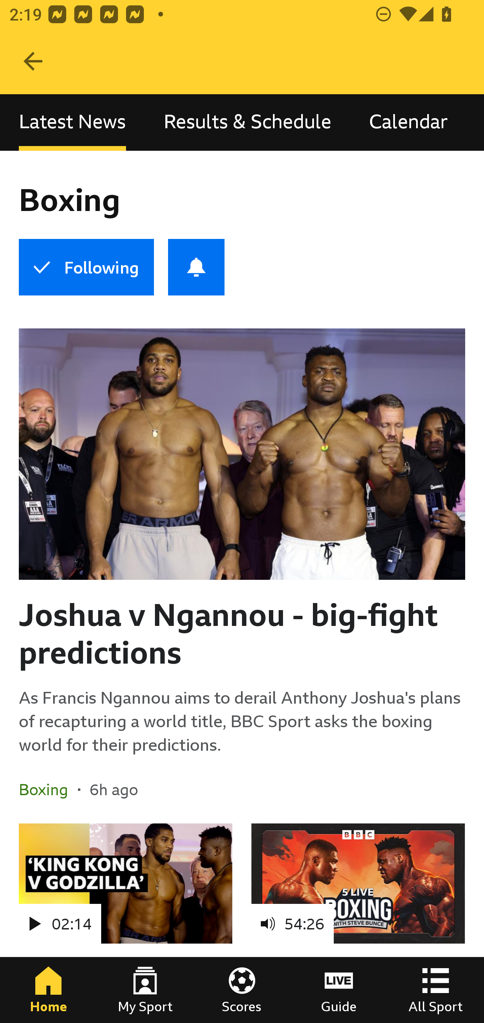  Describe the element at coordinates (247, 122) in the screenshot. I see `Results & Schedule` at that location.